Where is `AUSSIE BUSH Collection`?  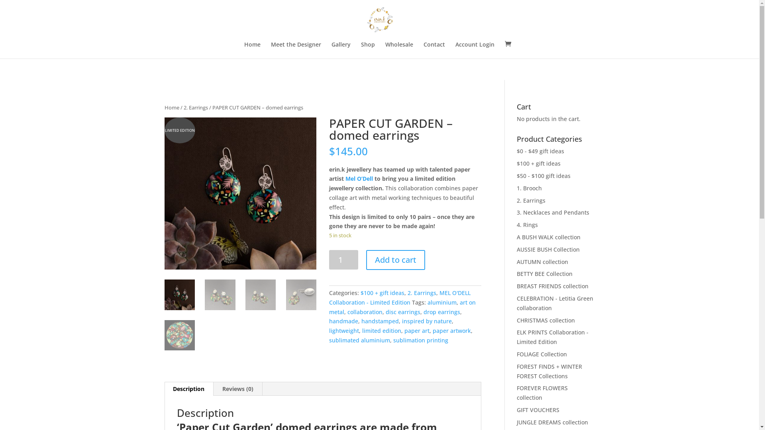 AUSSIE BUSH Collection is located at coordinates (548, 249).